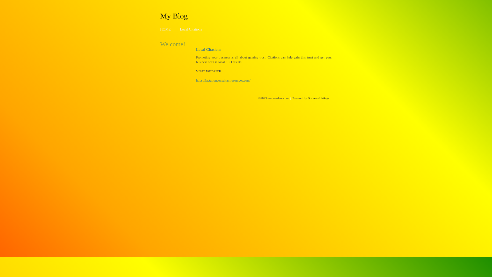 This screenshot has height=277, width=492. I want to click on HOME, so click(166, 29).